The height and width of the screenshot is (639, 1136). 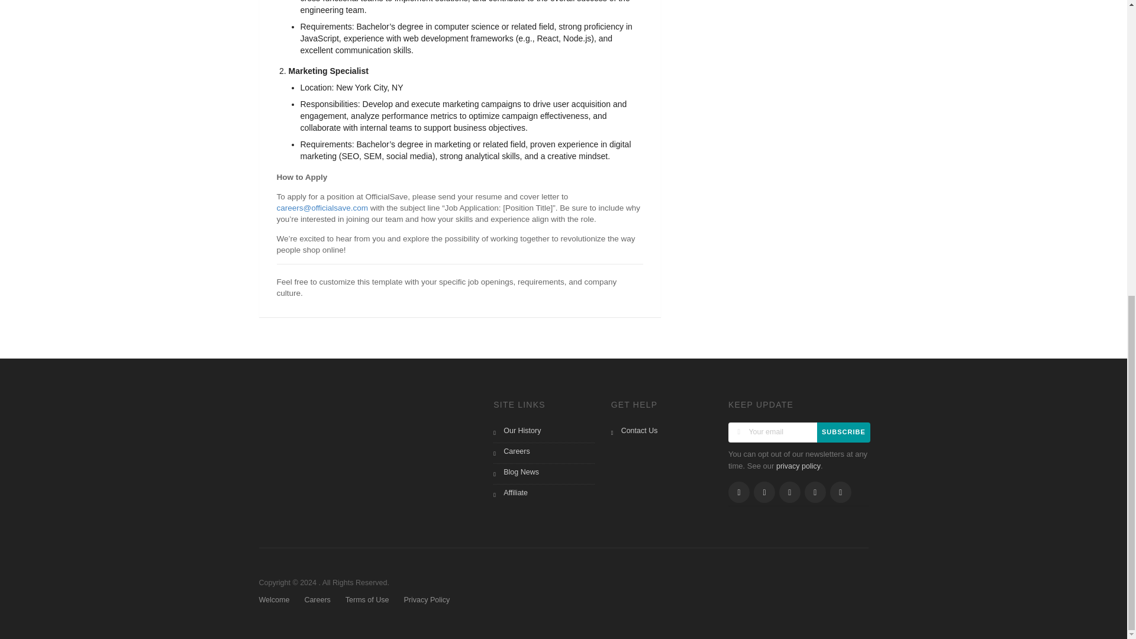 What do you see at coordinates (661, 432) in the screenshot?
I see `Contact Us` at bounding box center [661, 432].